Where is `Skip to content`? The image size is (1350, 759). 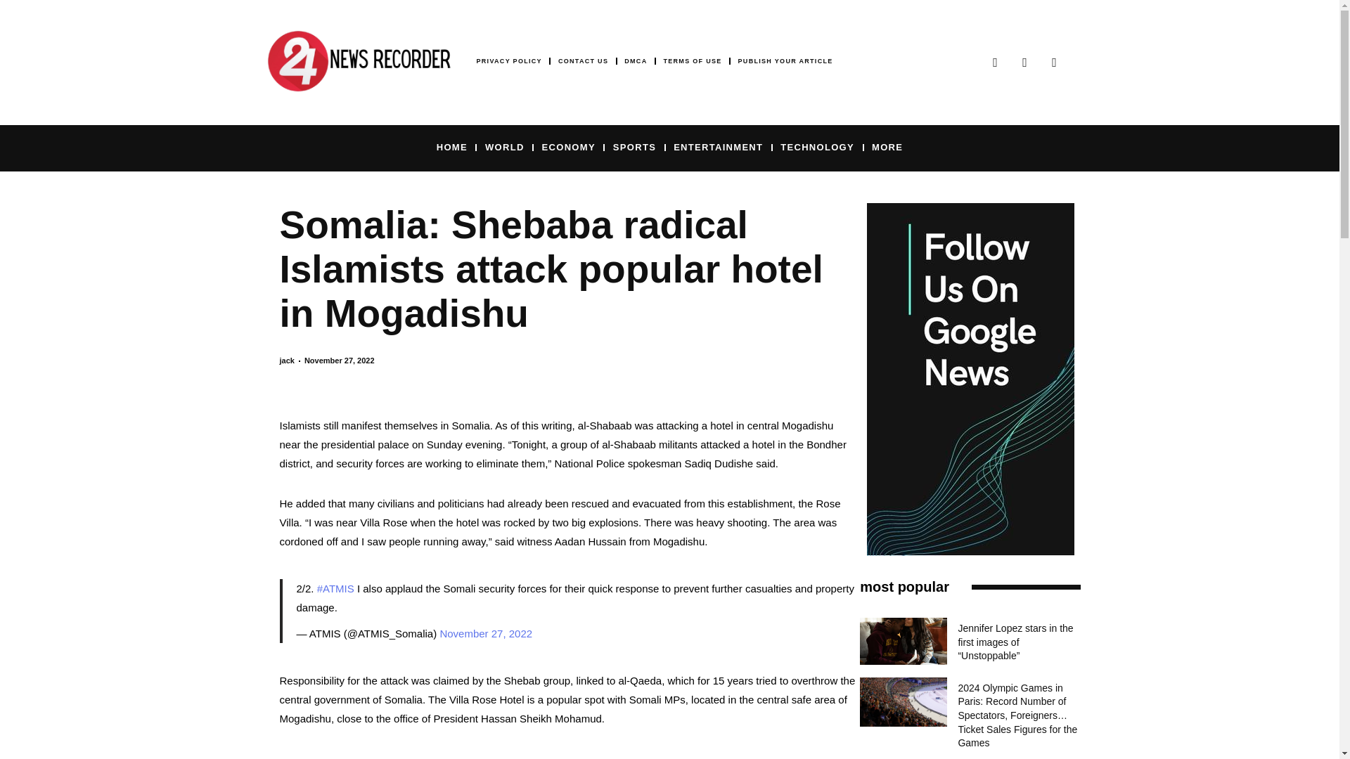
Skip to content is located at coordinates (11, 30).